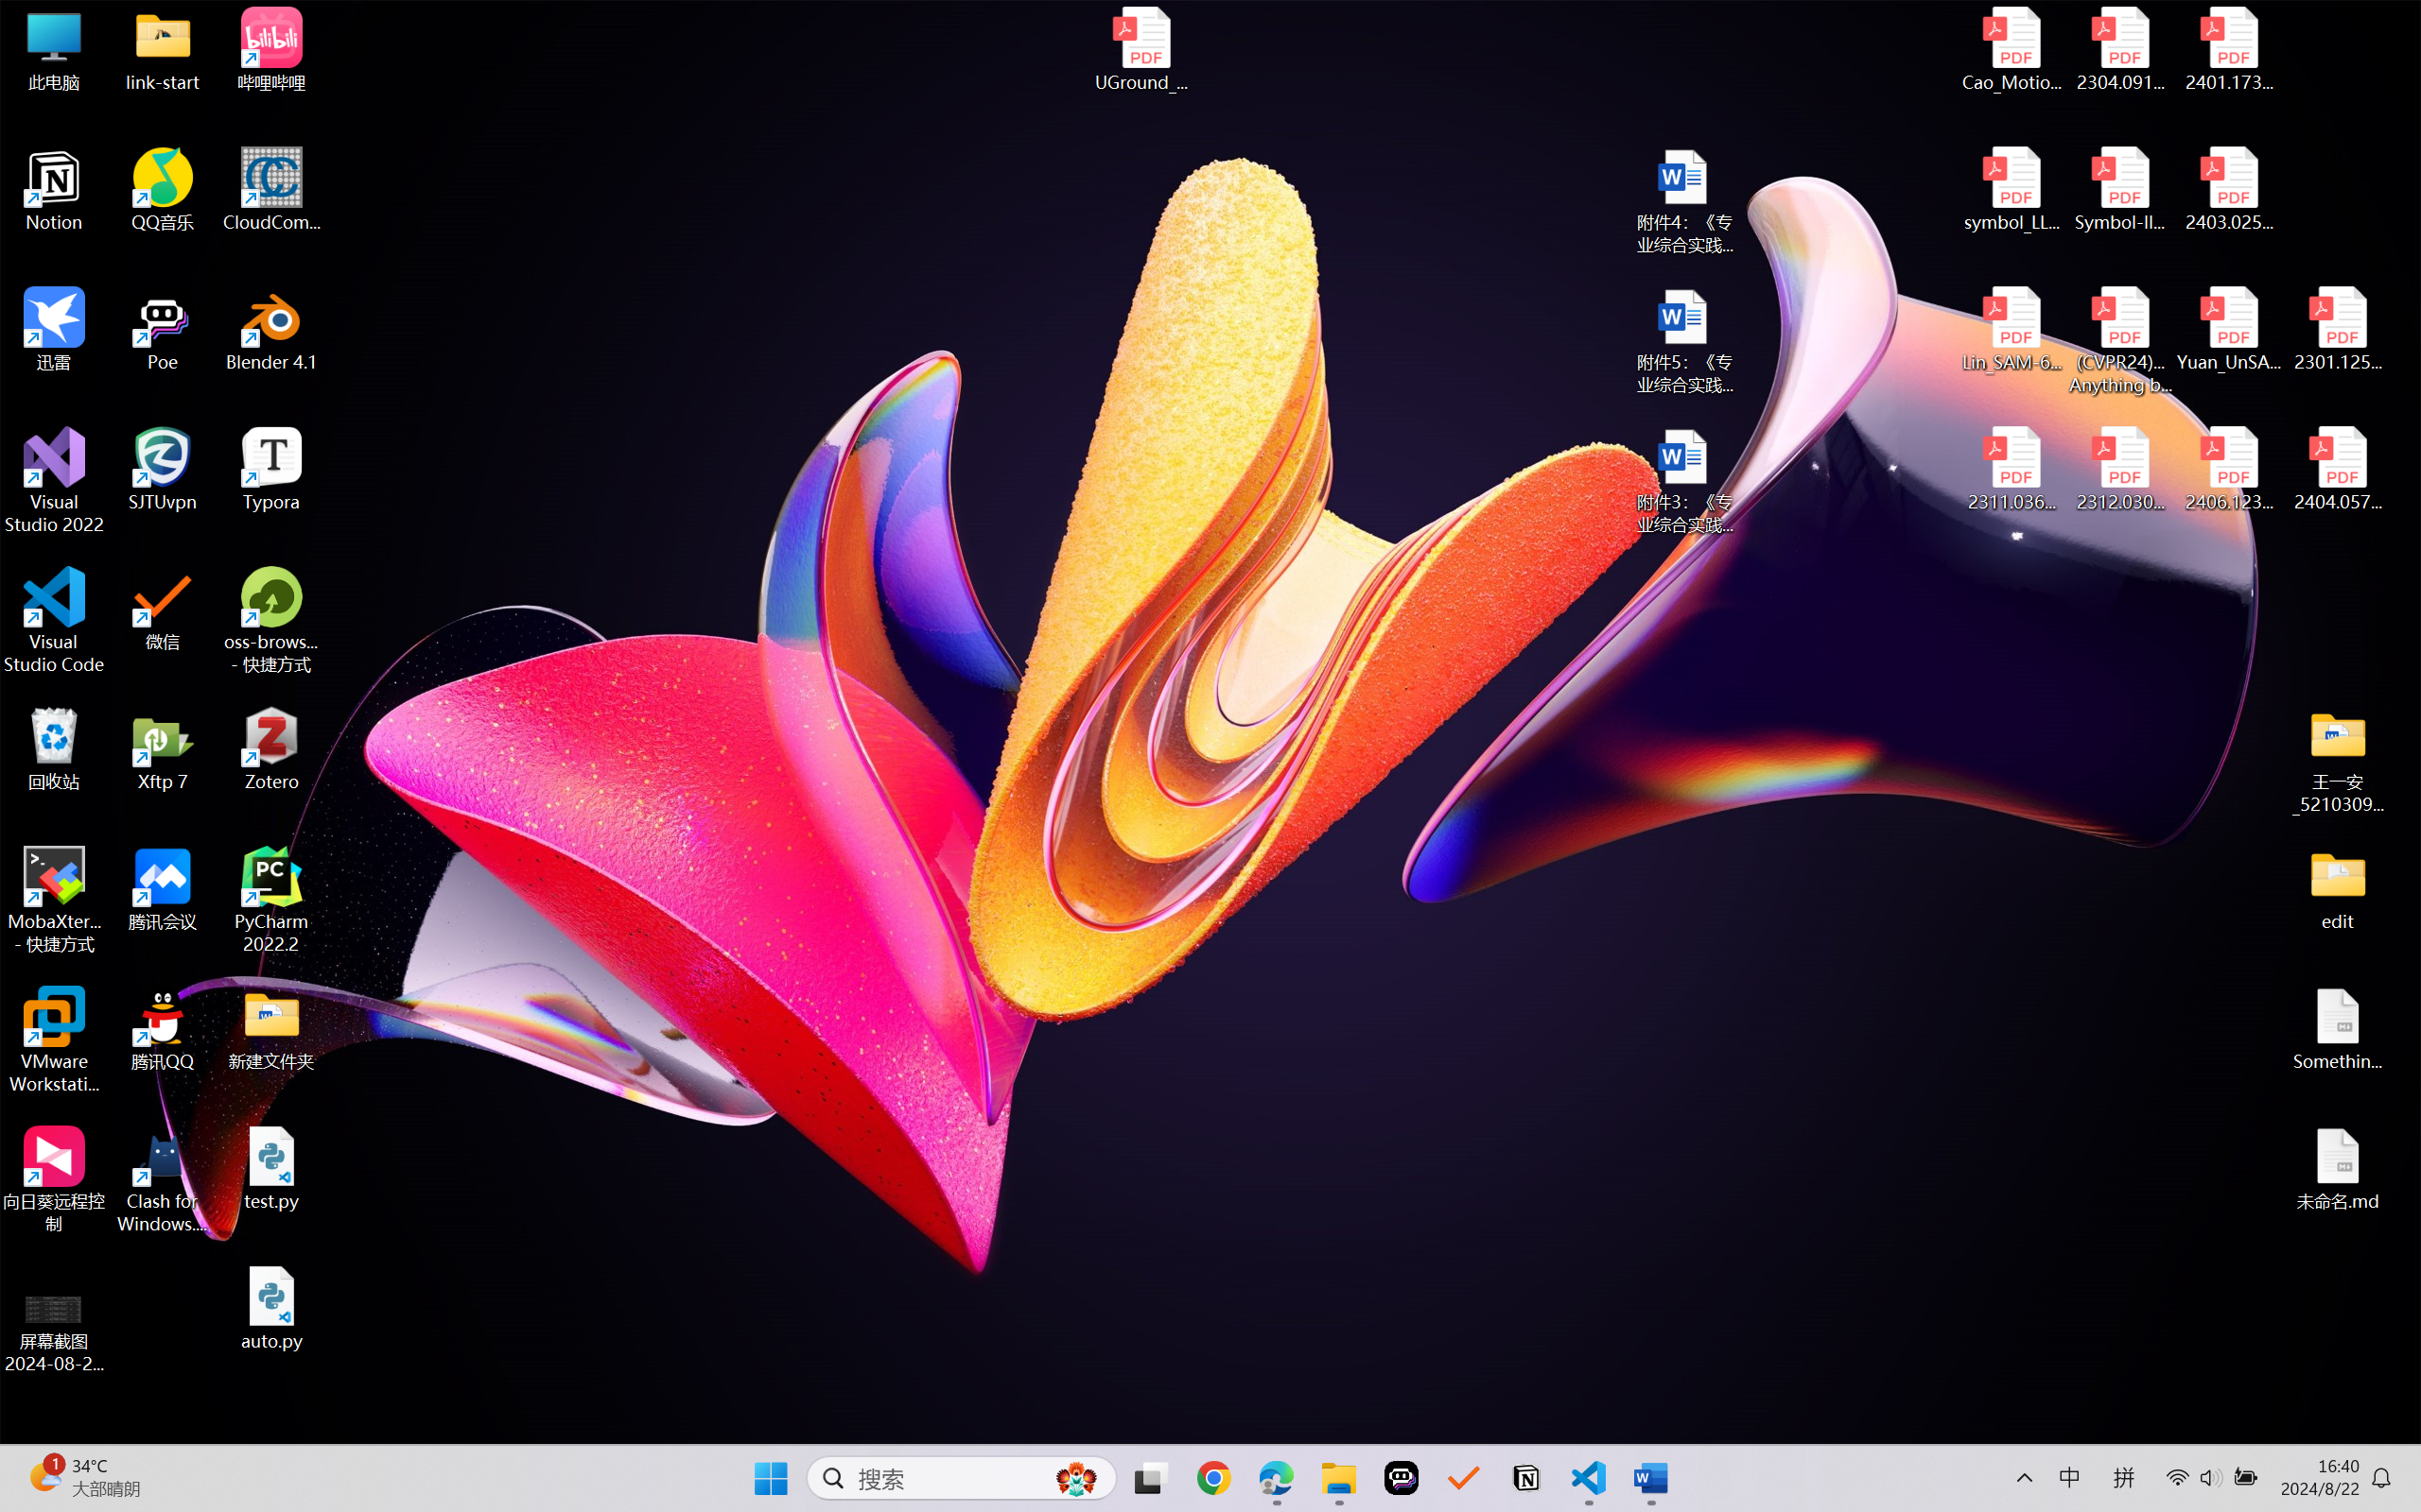 The height and width of the screenshot is (1512, 2421). What do you see at coordinates (2228, 190) in the screenshot?
I see `2403.02502v1.pdf` at bounding box center [2228, 190].